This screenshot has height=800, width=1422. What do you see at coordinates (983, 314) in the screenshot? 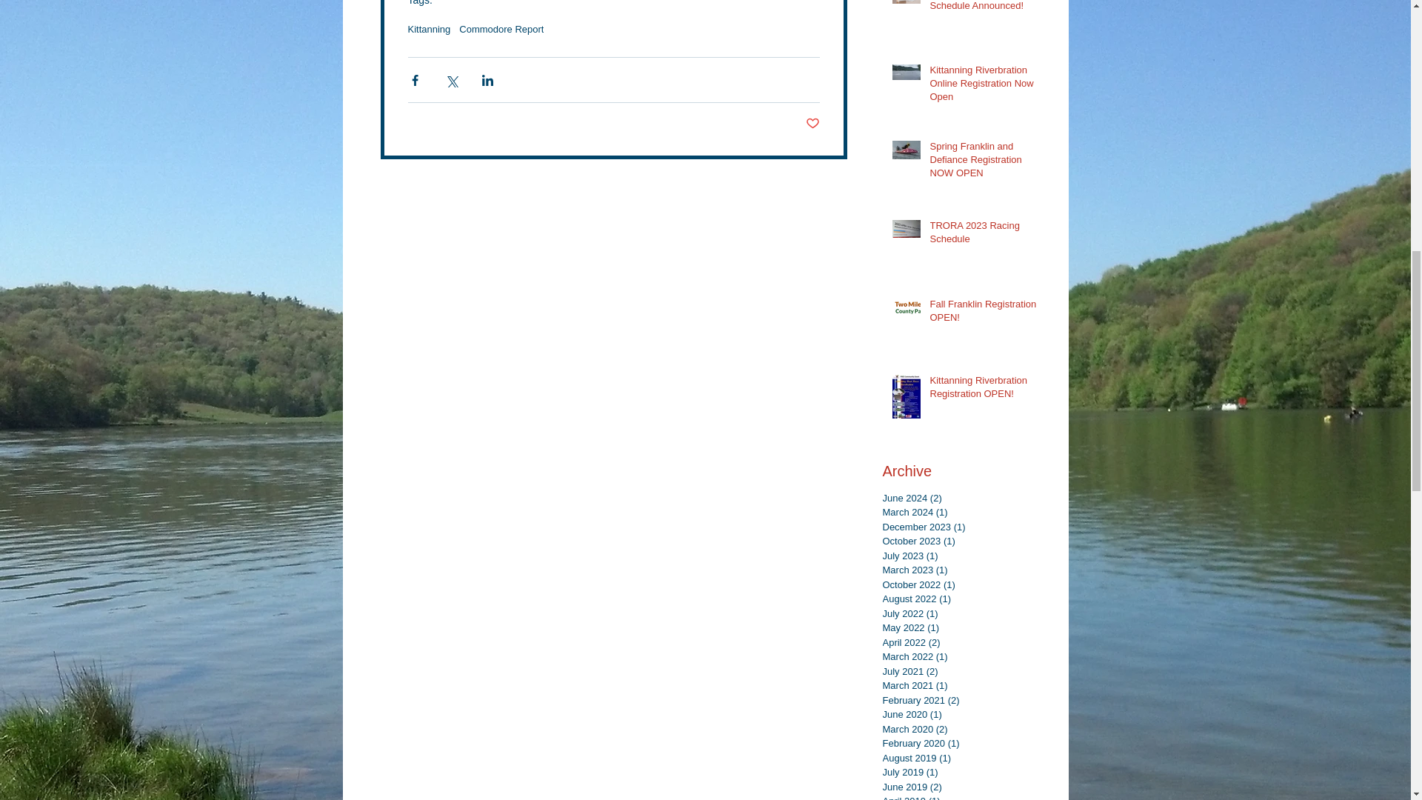
I see `Fall Franklin Registration OPEN!` at bounding box center [983, 314].